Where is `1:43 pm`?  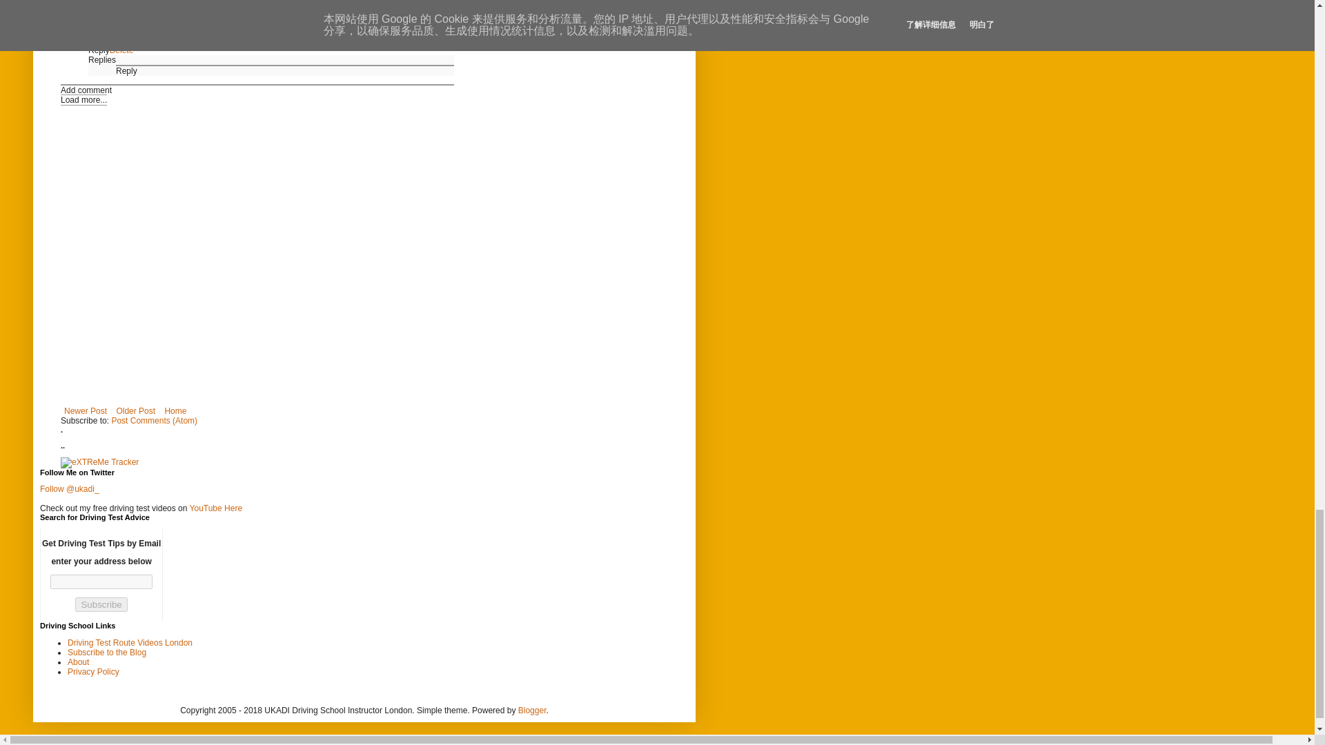
1:43 pm is located at coordinates (146, 5).